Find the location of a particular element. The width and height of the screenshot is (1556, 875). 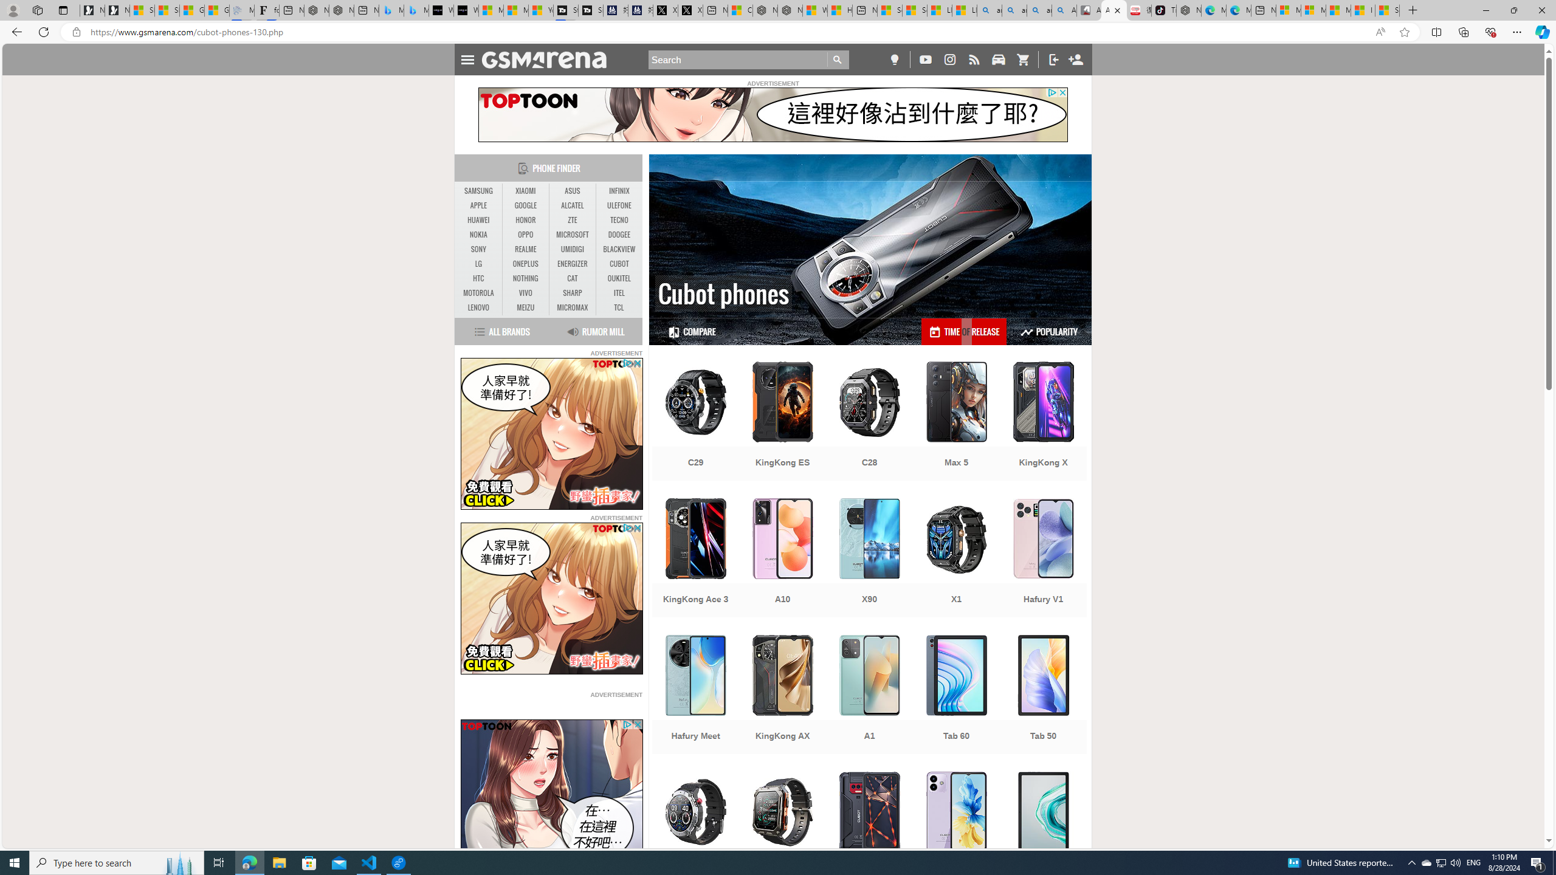

HTC is located at coordinates (479, 278).